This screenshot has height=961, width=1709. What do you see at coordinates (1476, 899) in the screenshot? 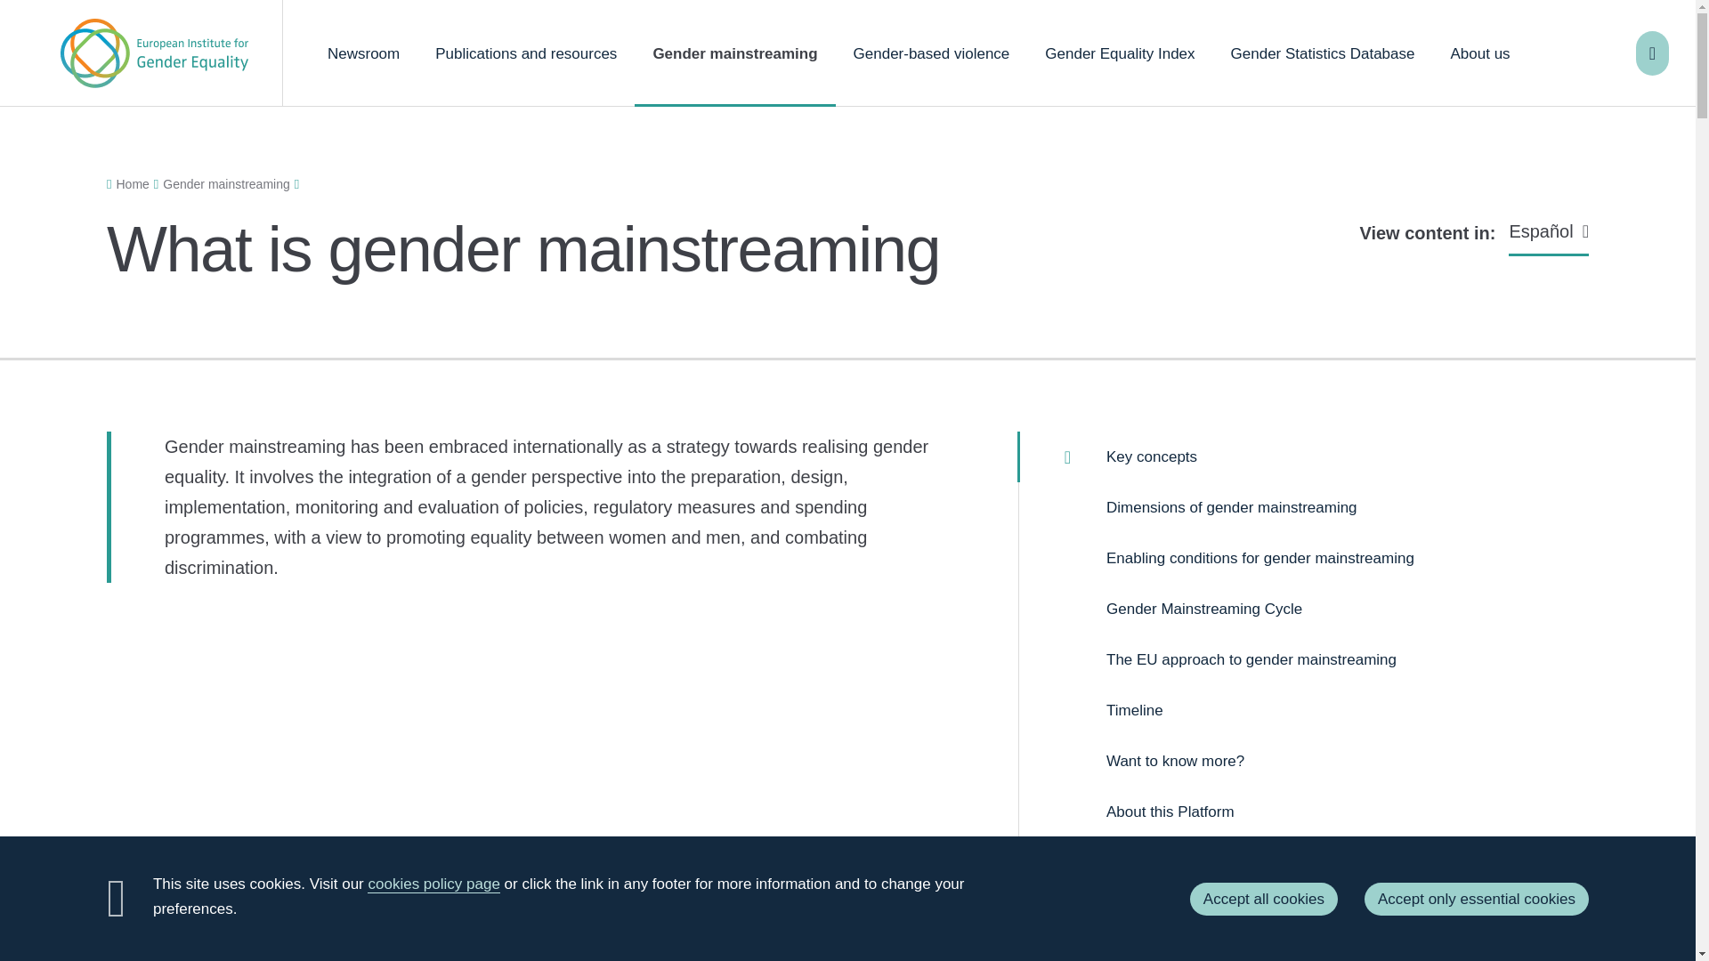
I see `Accept only essential cookies` at bounding box center [1476, 899].